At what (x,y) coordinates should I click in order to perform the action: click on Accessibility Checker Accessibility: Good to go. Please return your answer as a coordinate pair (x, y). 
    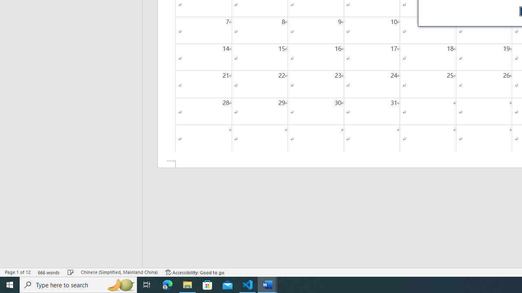
    Looking at the image, I should click on (195, 272).